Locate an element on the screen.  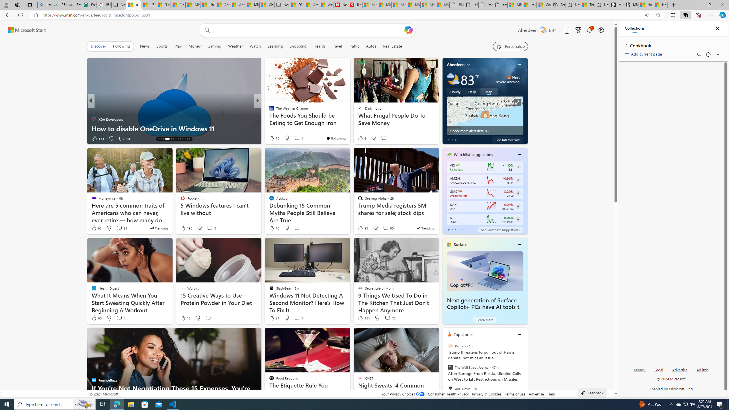
tab-3 is located at coordinates (459, 229).